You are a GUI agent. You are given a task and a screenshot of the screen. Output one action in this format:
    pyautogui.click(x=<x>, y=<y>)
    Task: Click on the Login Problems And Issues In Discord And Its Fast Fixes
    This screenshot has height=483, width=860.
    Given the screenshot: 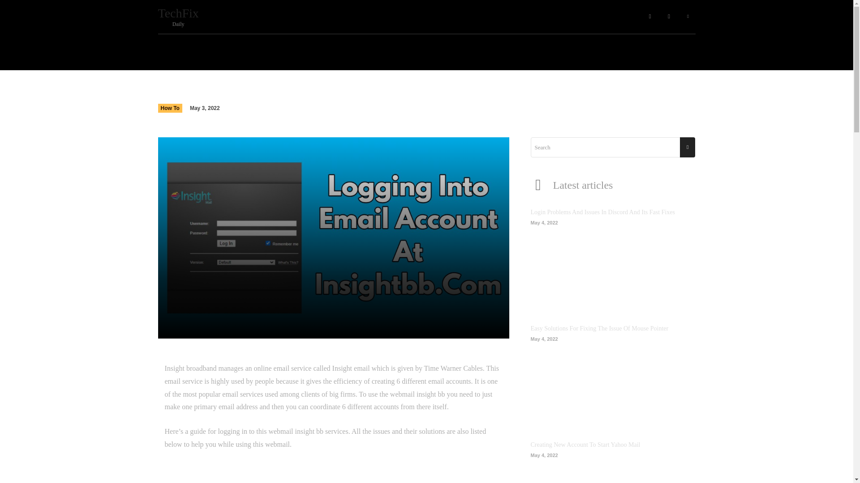 What is the action you would take?
    pyautogui.click(x=613, y=266)
    